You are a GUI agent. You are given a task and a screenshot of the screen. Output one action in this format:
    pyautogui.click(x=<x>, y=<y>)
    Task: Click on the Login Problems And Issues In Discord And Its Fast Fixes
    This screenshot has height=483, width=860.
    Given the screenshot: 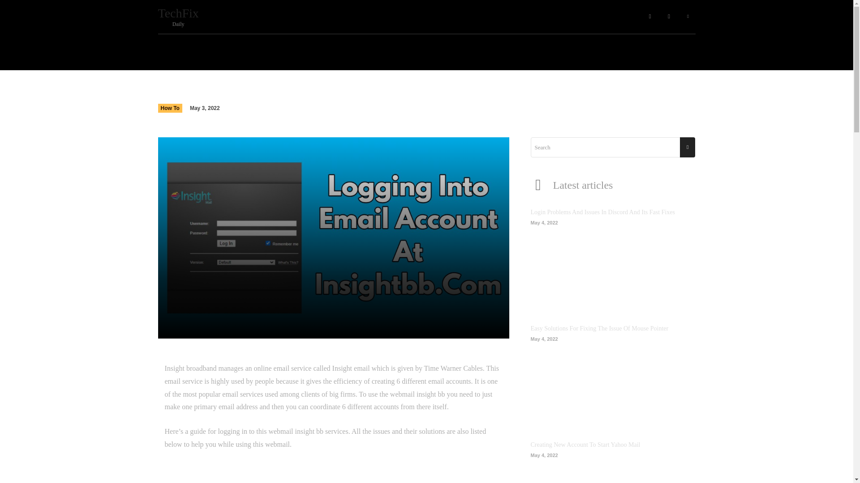 What is the action you would take?
    pyautogui.click(x=613, y=266)
    